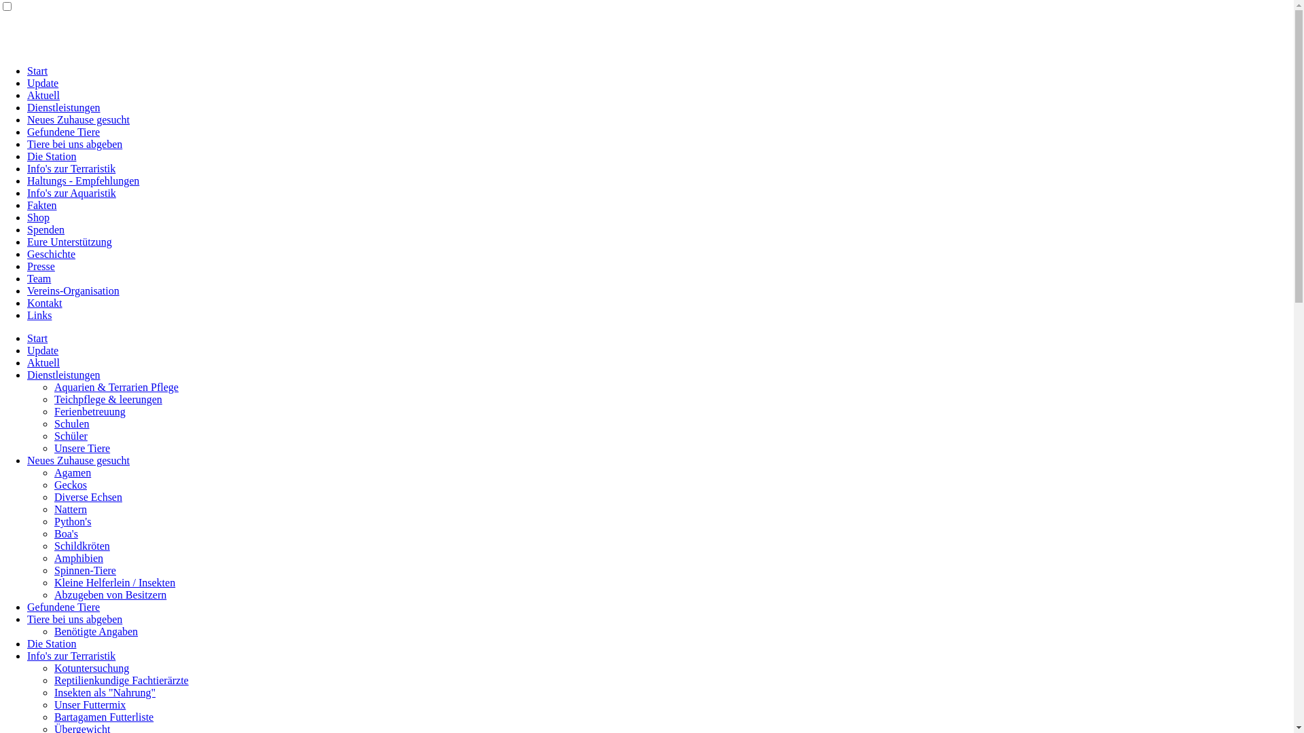  Describe the element at coordinates (71, 168) in the screenshot. I see `Info's zur Terraristik` at that location.